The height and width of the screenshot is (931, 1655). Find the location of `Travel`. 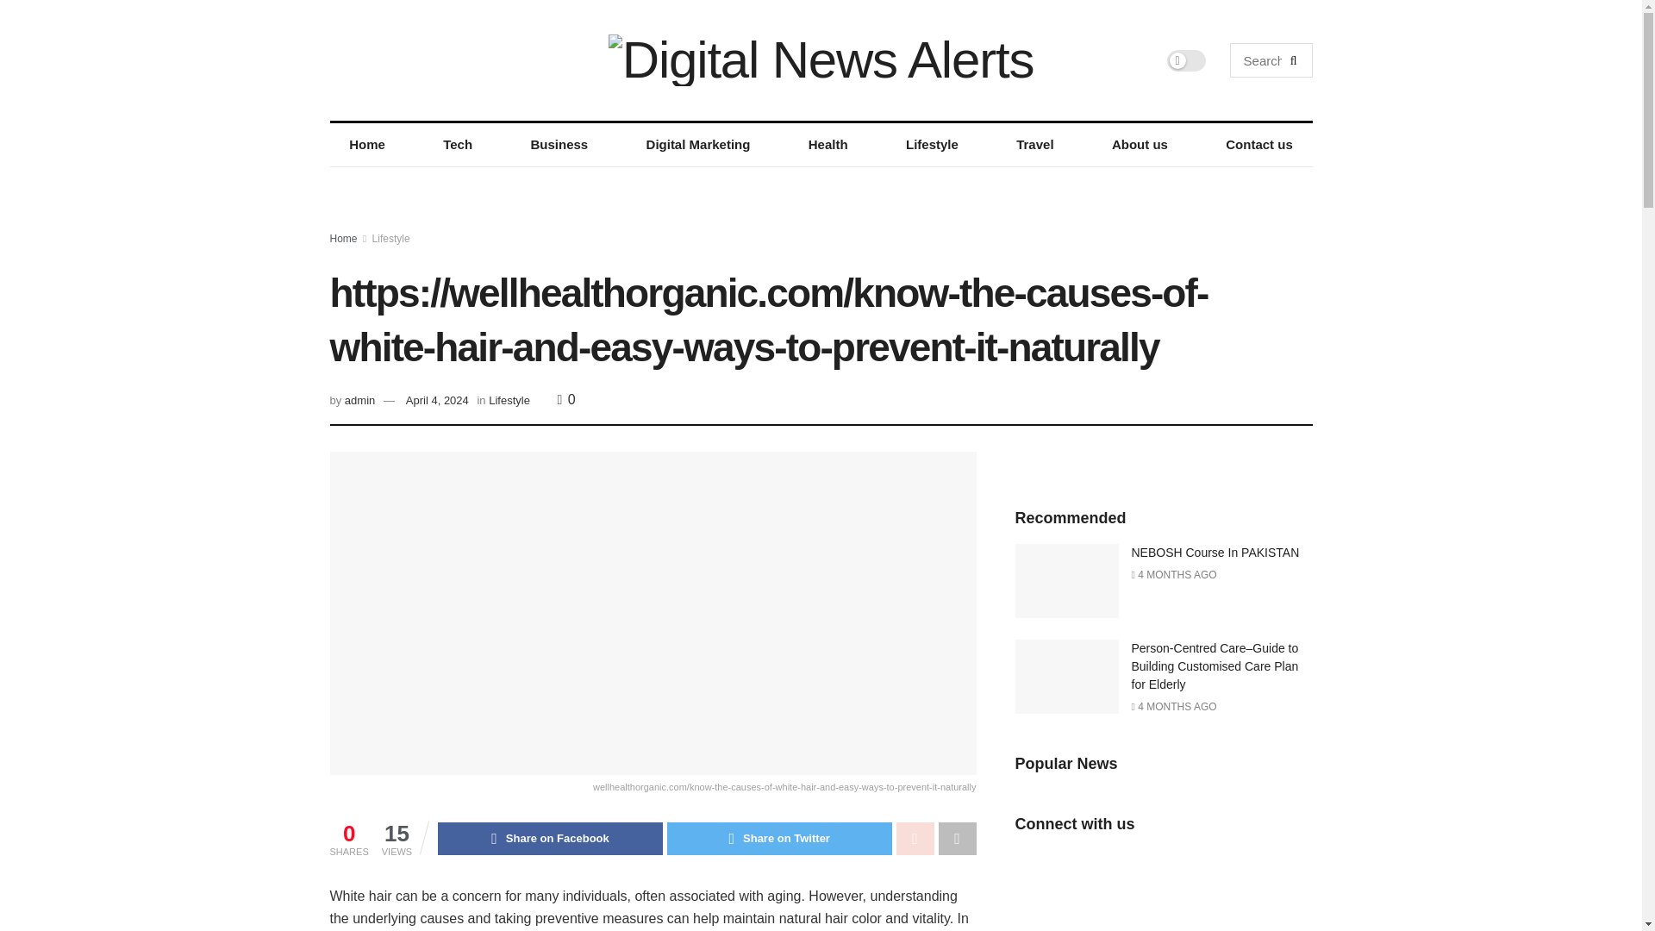

Travel is located at coordinates (1036, 145).